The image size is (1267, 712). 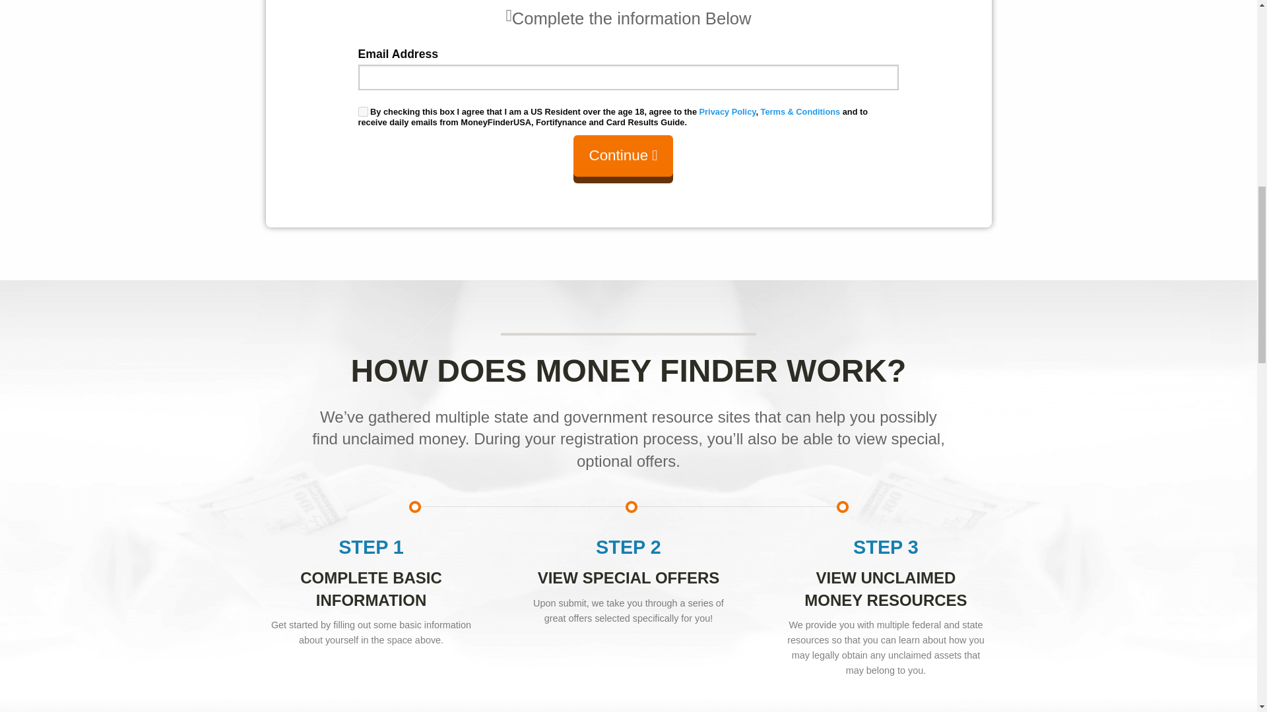 I want to click on on, so click(x=362, y=112).